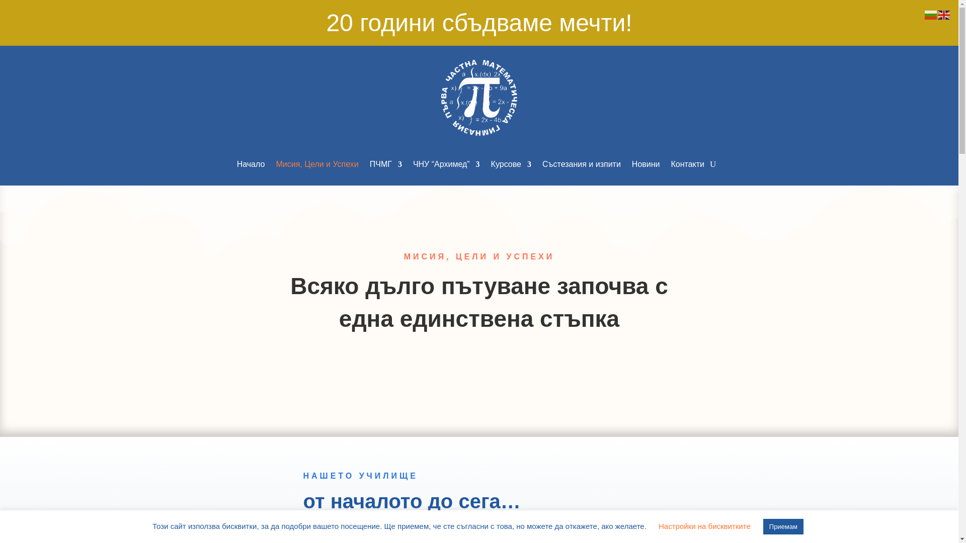 The height and width of the screenshot is (543, 966). What do you see at coordinates (478, 98) in the screenshot?
I see `PChMG-white-logo` at bounding box center [478, 98].